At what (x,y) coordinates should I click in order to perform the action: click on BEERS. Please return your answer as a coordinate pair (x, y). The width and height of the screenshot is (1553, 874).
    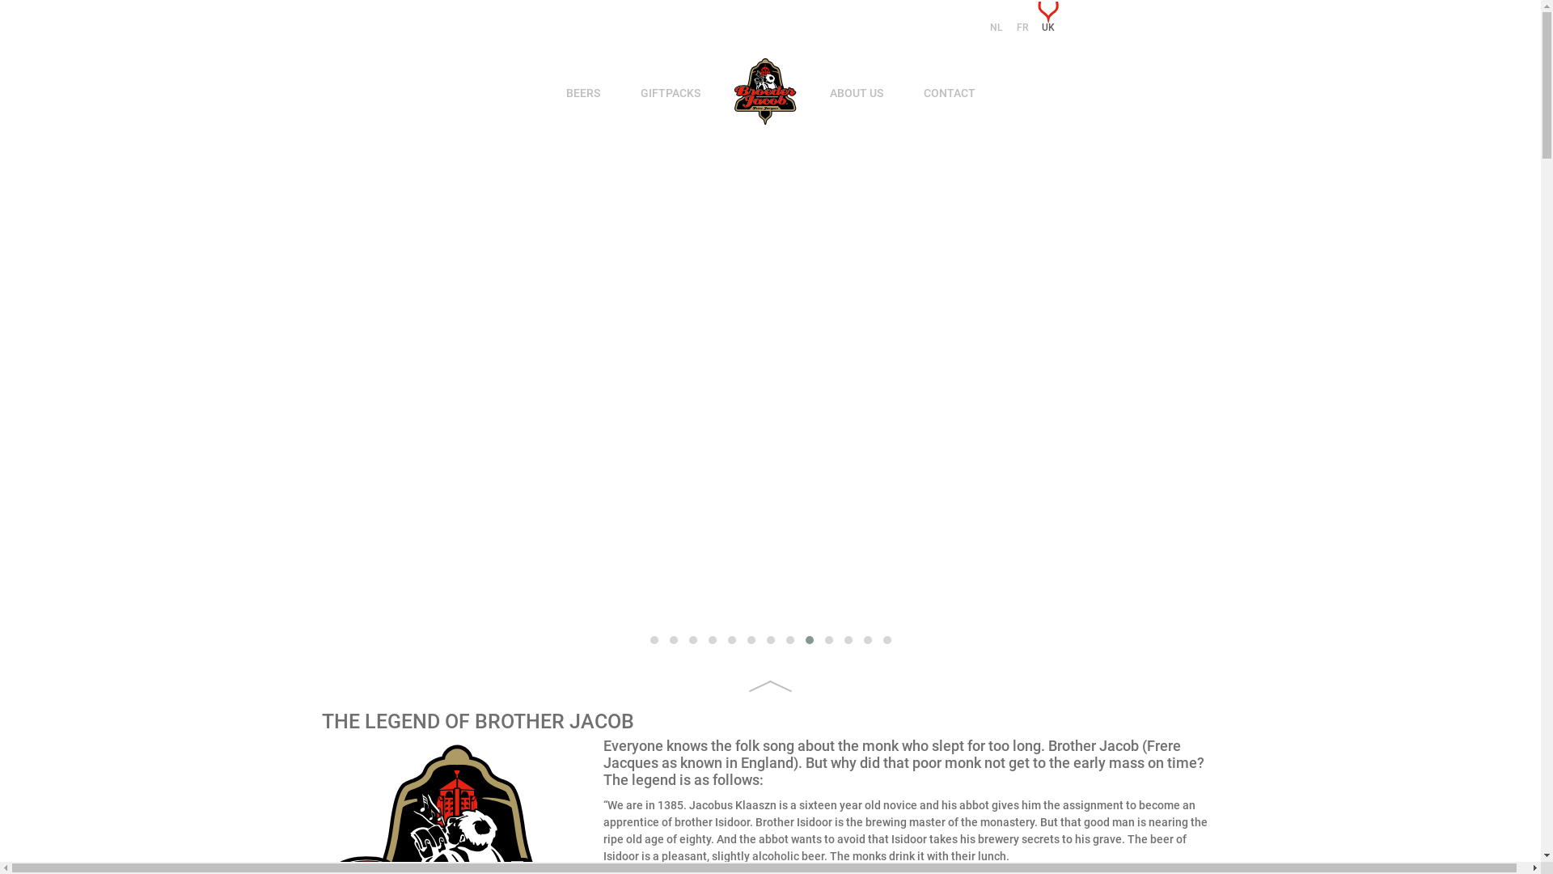
    Looking at the image, I should click on (583, 94).